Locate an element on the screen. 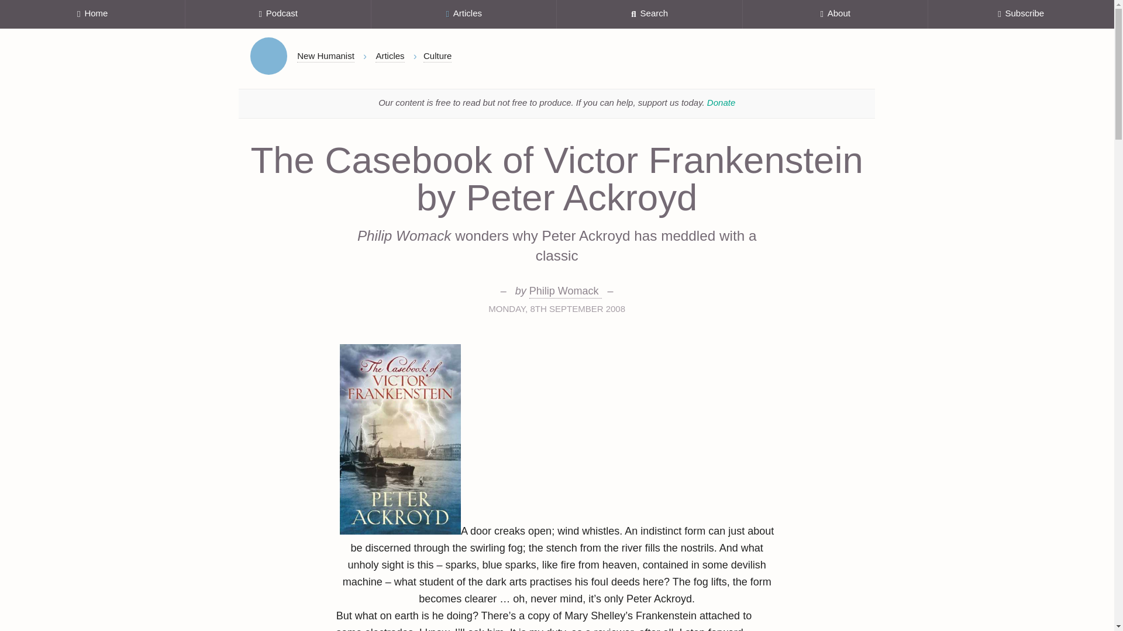  Articles is located at coordinates (464, 14).